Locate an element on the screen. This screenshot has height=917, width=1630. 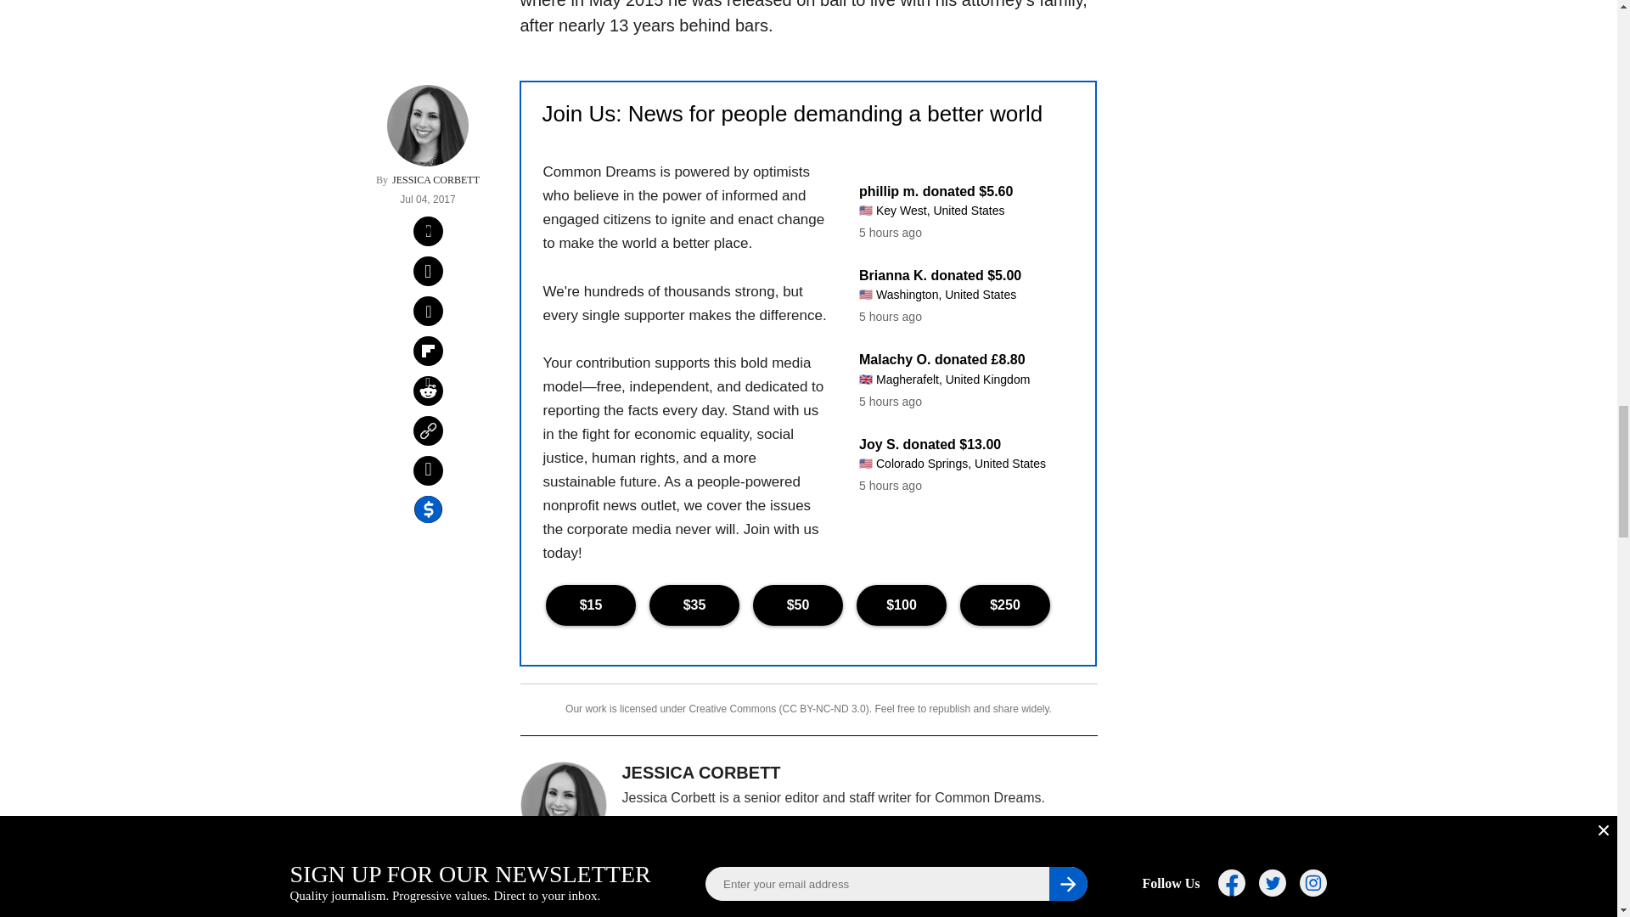
Donate Button Group is located at coordinates (807, 605).